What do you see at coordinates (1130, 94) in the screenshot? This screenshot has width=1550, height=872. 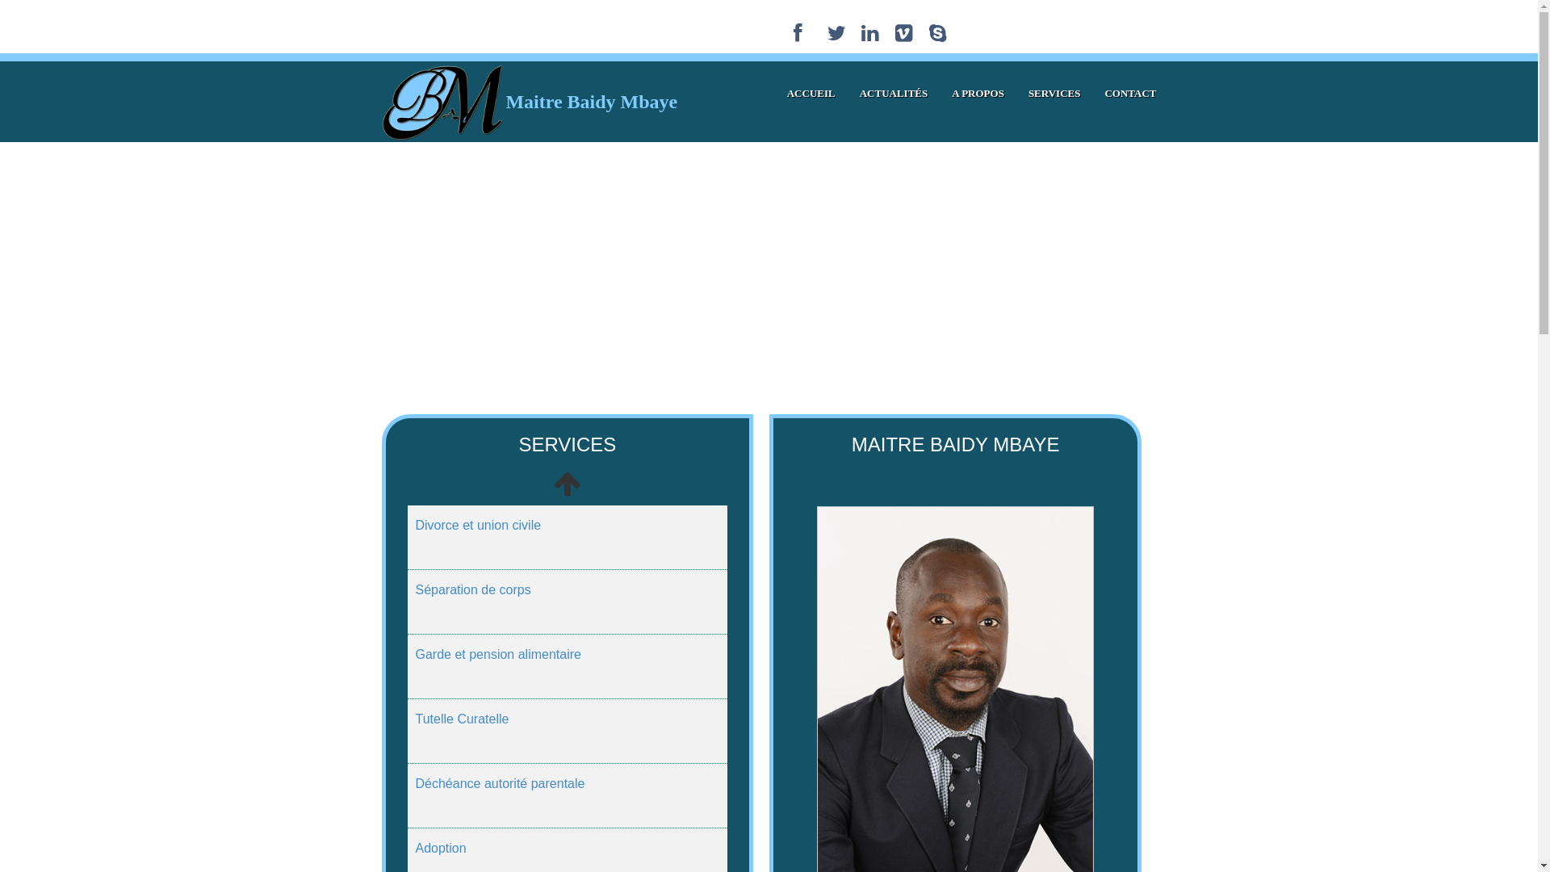 I see `CONTACT` at bounding box center [1130, 94].